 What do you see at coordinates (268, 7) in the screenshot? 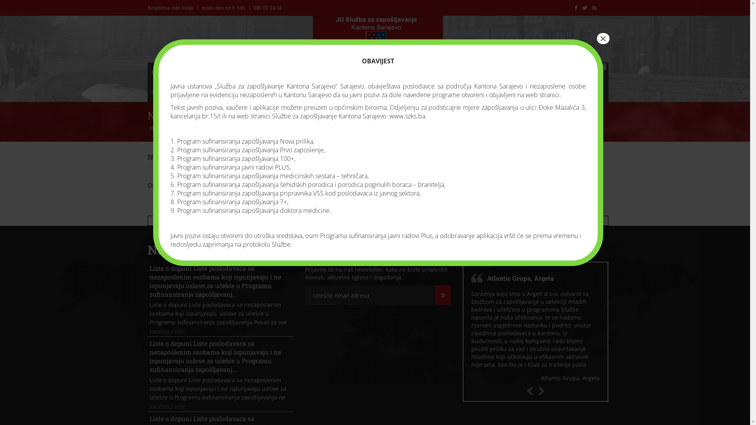
I see `080 02 24 34` at bounding box center [268, 7].